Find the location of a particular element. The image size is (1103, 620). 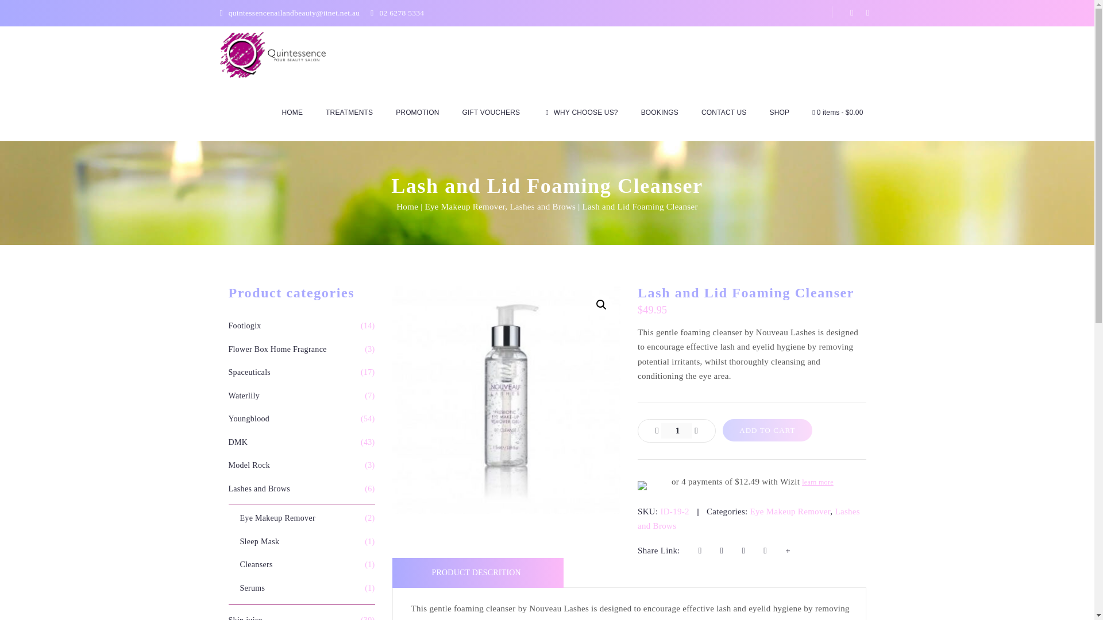

Start shopping is located at coordinates (838, 113).